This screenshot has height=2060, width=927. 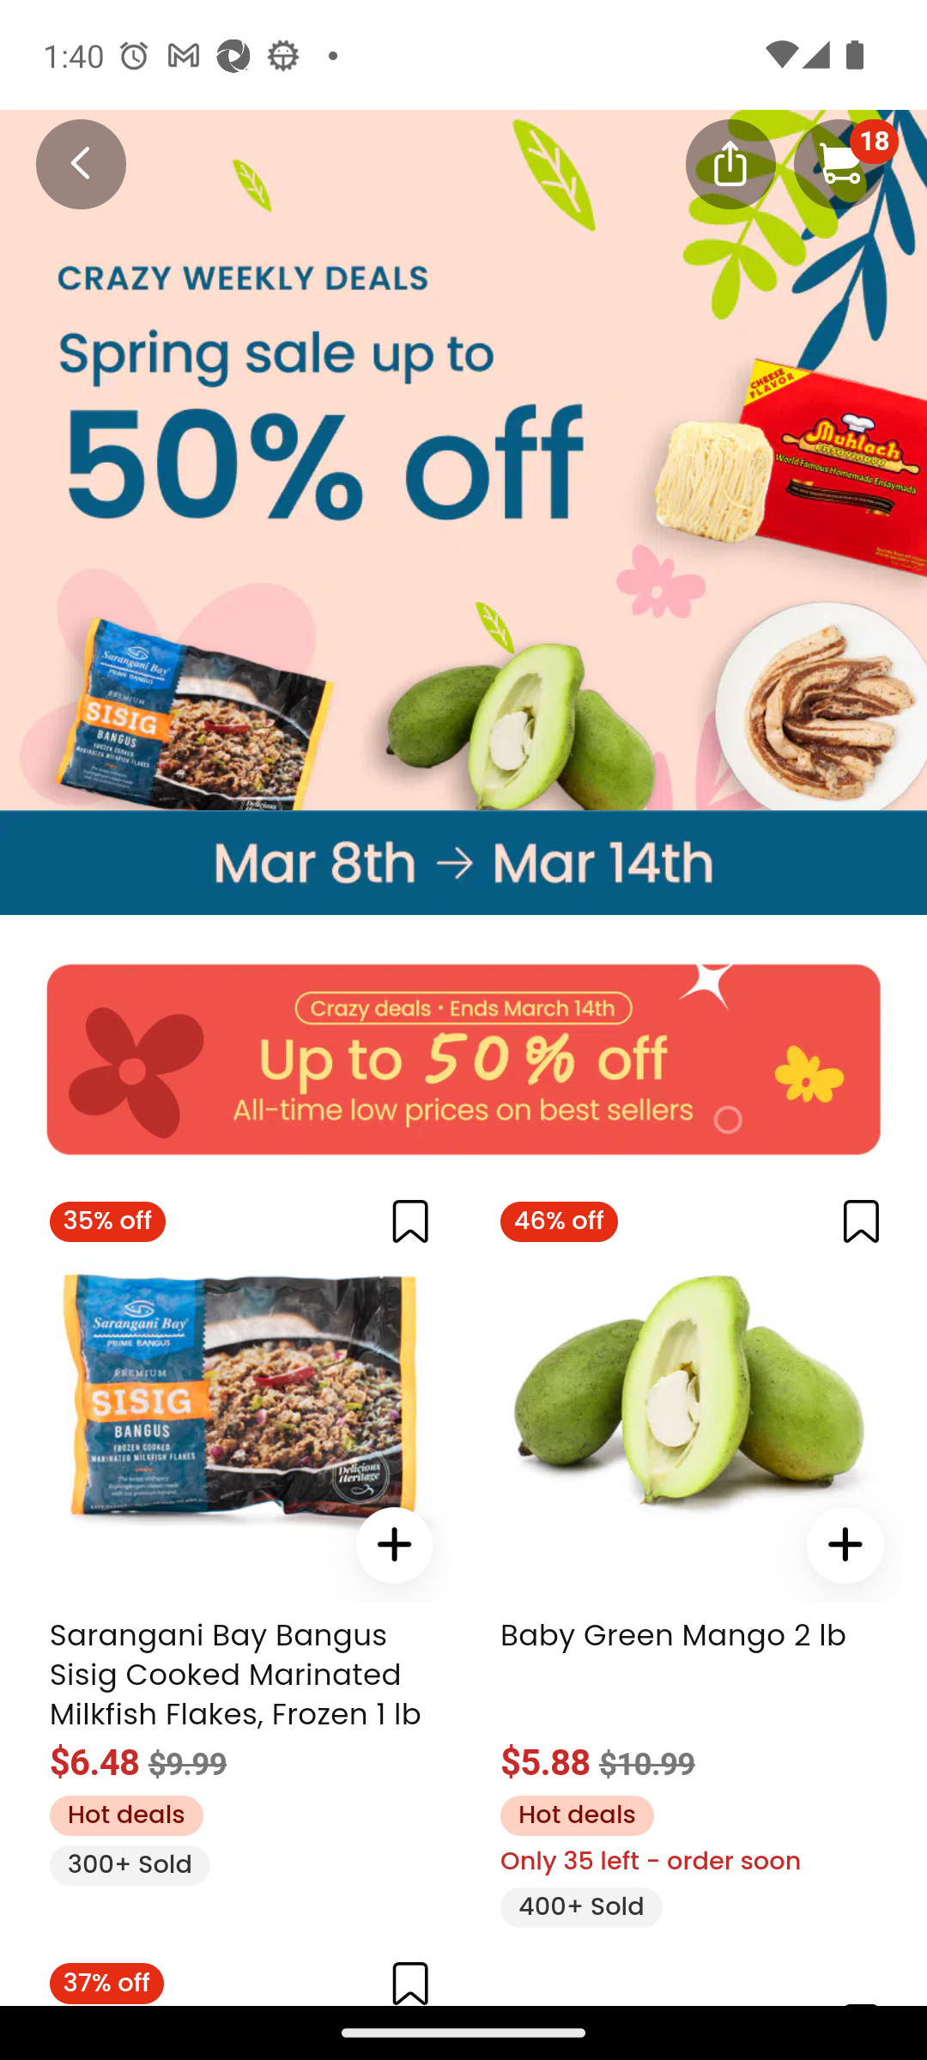 I want to click on 18 My cart, so click(x=839, y=163).